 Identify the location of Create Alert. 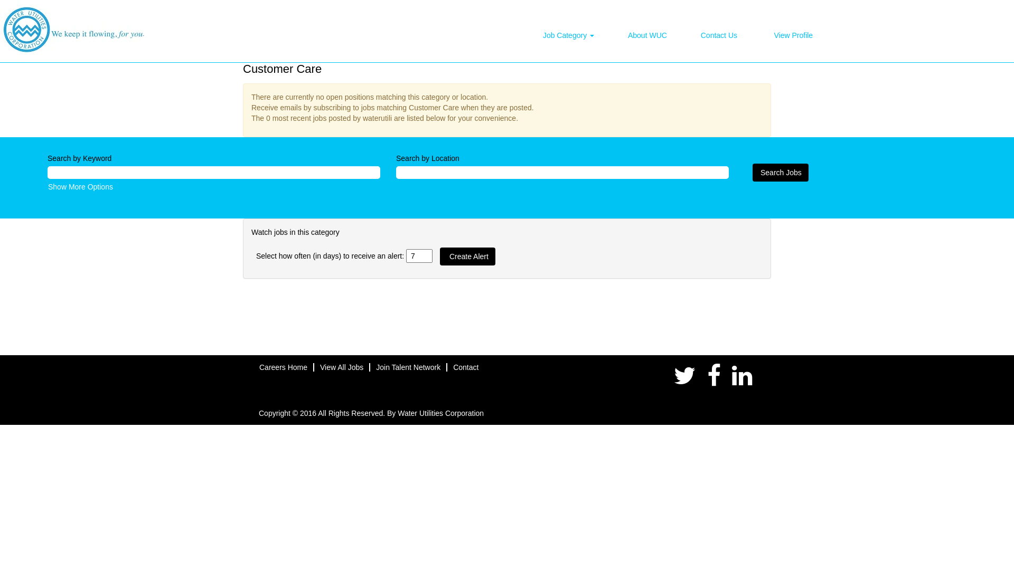
(468, 256).